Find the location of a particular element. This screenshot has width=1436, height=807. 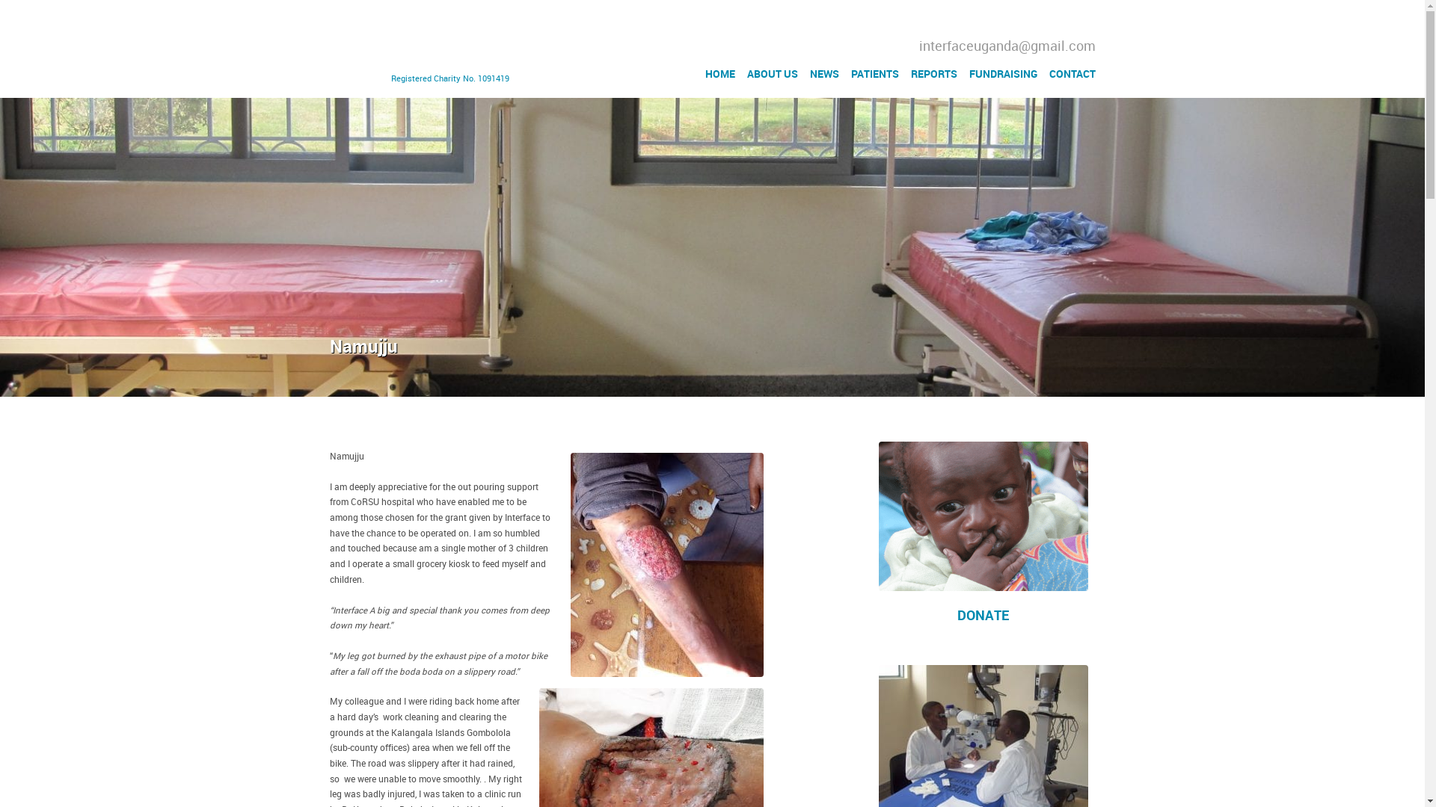

PATIENTS is located at coordinates (875, 73).